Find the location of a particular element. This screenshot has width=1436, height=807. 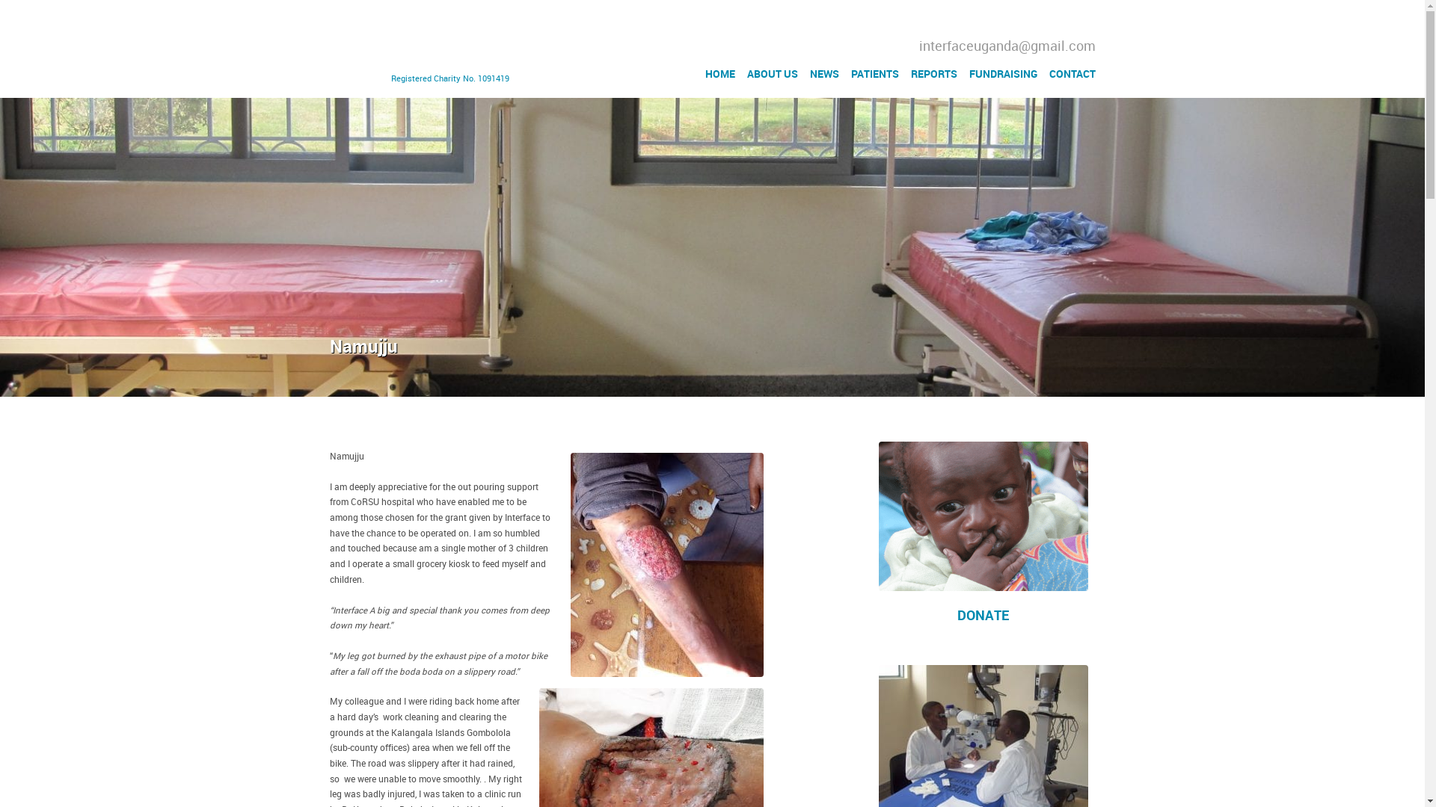

PATIENTS is located at coordinates (875, 73).